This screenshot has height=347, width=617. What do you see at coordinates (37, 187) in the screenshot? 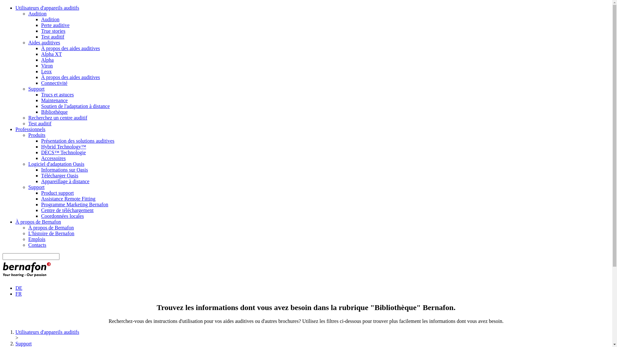
I see `Support` at bounding box center [37, 187].